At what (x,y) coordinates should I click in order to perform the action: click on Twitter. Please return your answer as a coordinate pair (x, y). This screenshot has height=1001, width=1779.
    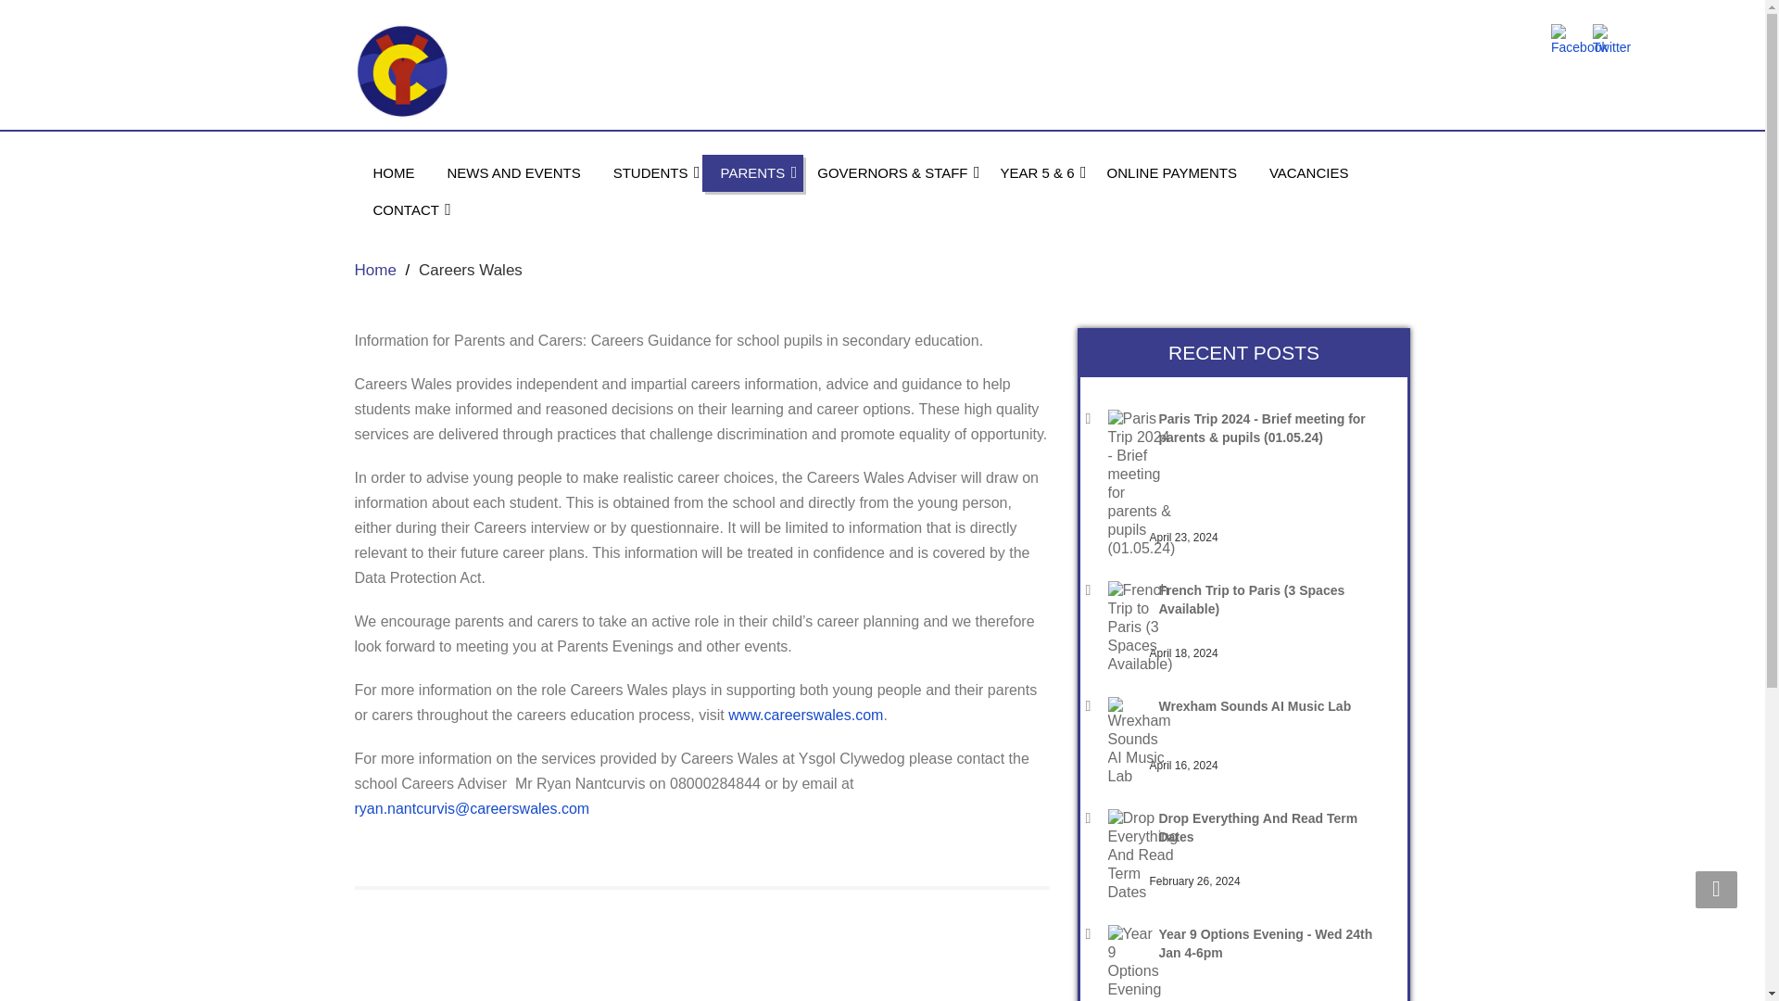
    Looking at the image, I should click on (1611, 40).